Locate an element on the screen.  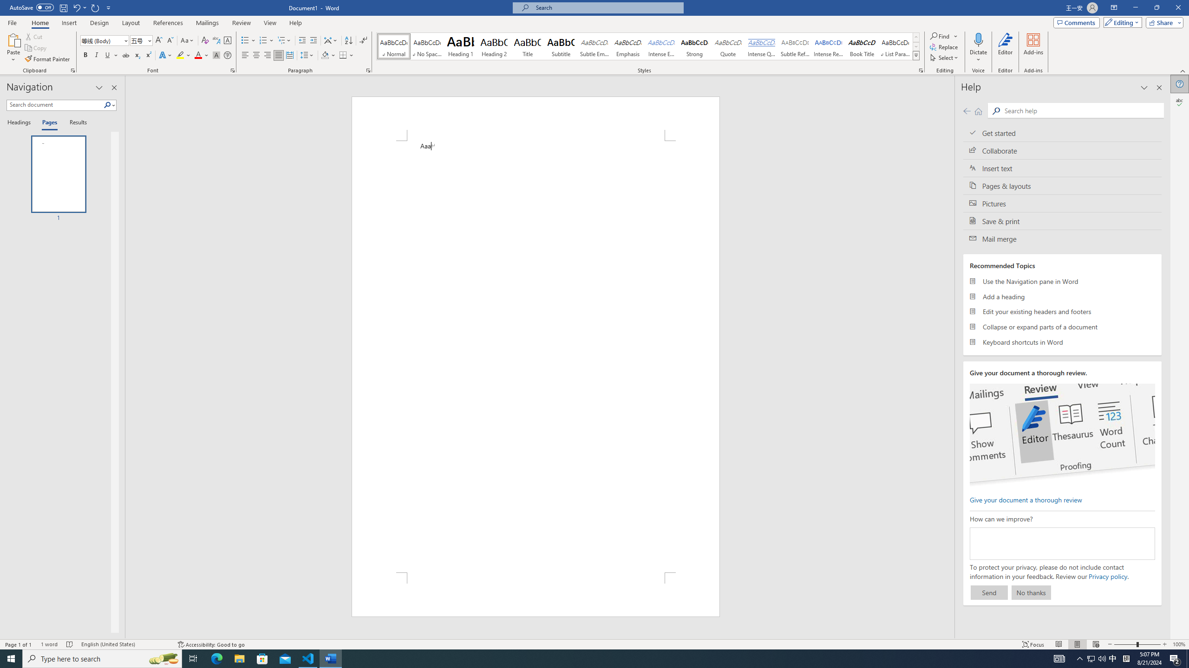
Undo Increase Indent is located at coordinates (76, 7).